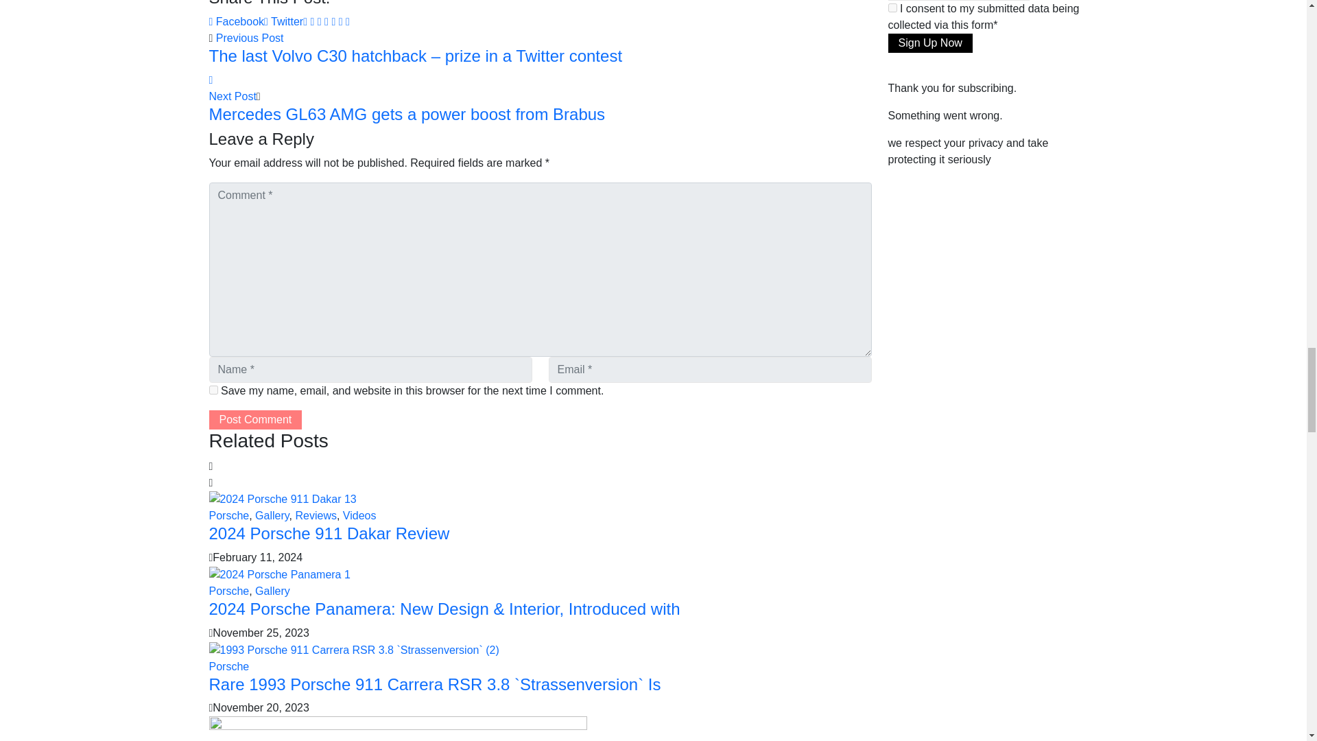 Image resolution: width=1317 pixels, height=741 pixels. I want to click on yes, so click(213, 390).